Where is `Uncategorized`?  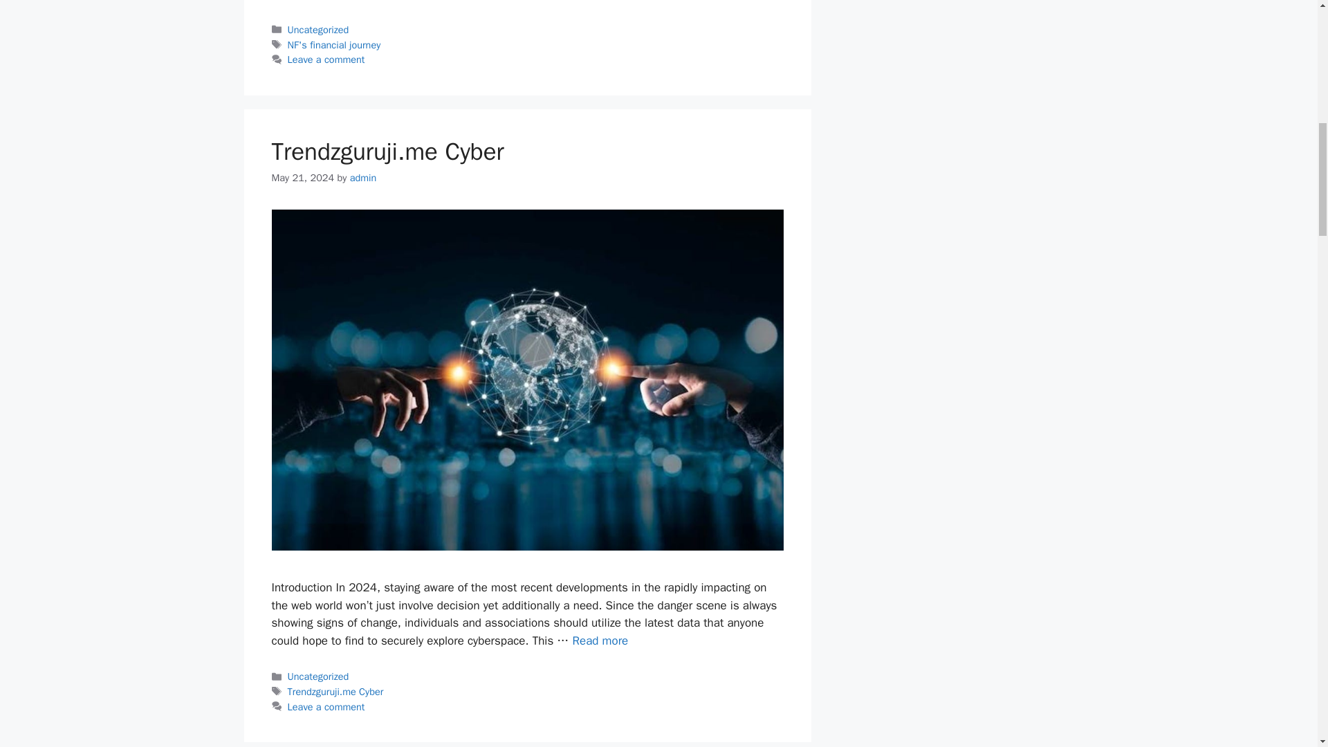
Uncategorized is located at coordinates (318, 29).